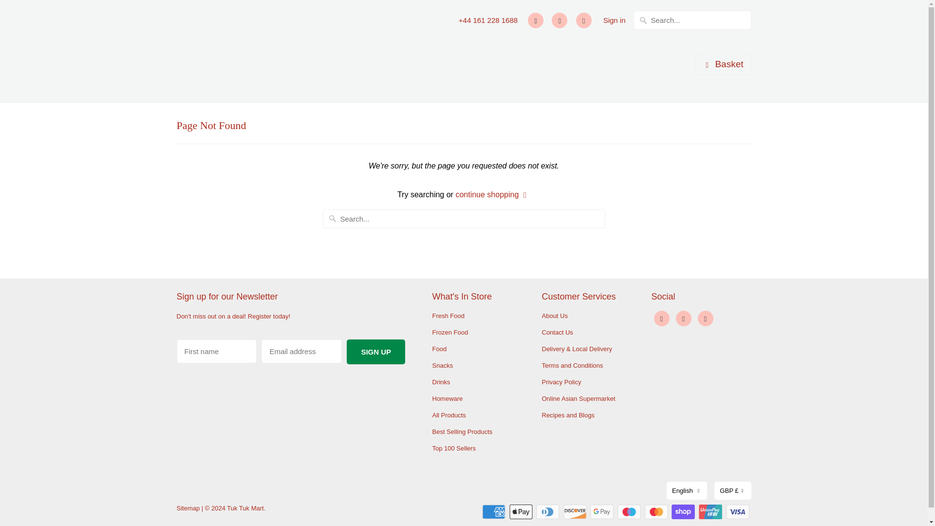  What do you see at coordinates (630, 511) in the screenshot?
I see `Maestro` at bounding box center [630, 511].